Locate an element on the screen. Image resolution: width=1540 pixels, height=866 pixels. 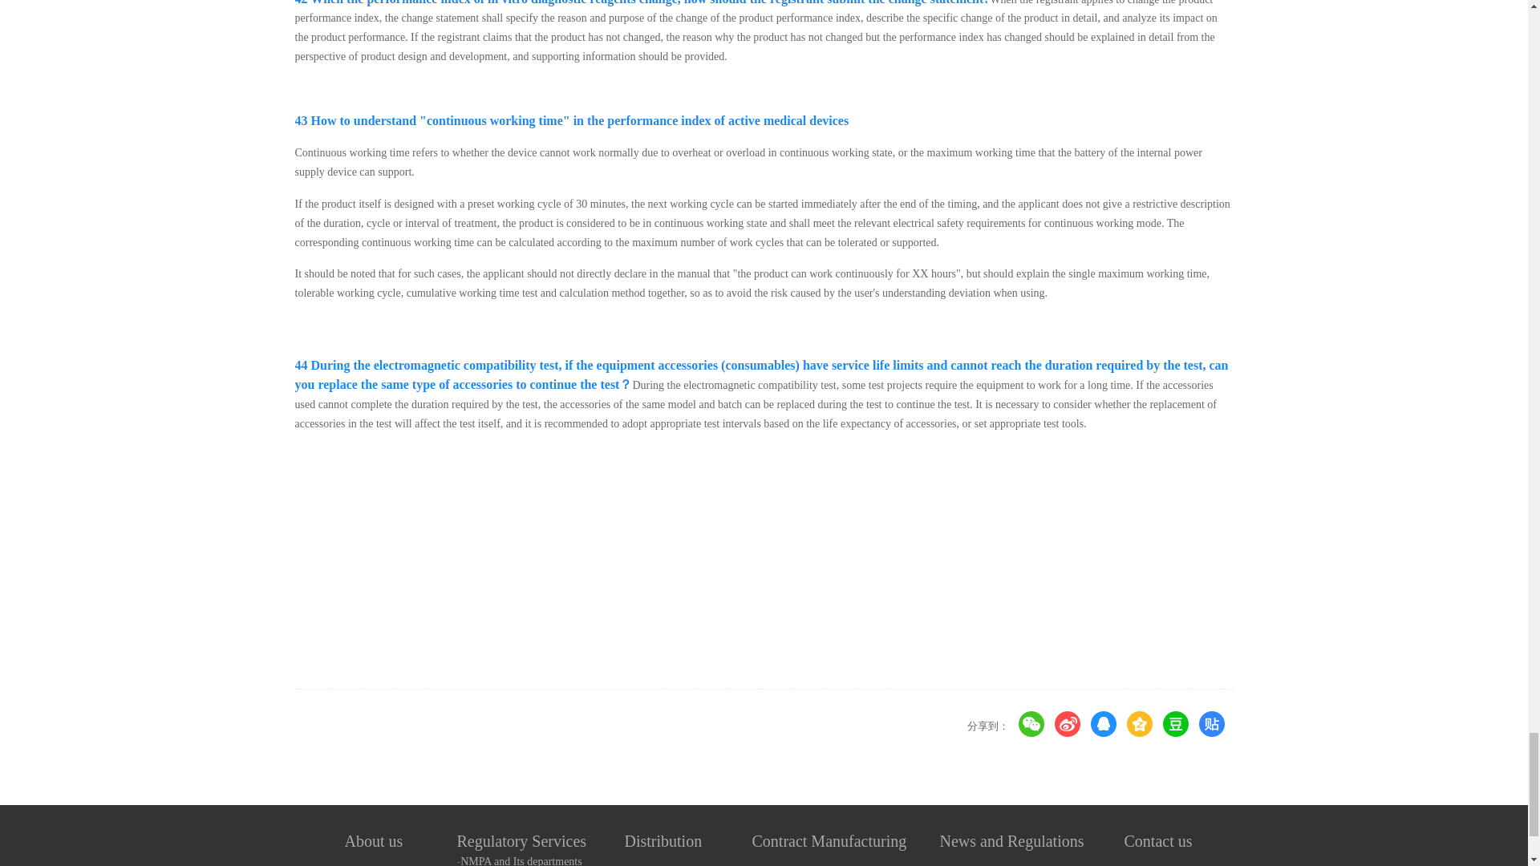
News and Regulations is located at coordinates (1011, 840).